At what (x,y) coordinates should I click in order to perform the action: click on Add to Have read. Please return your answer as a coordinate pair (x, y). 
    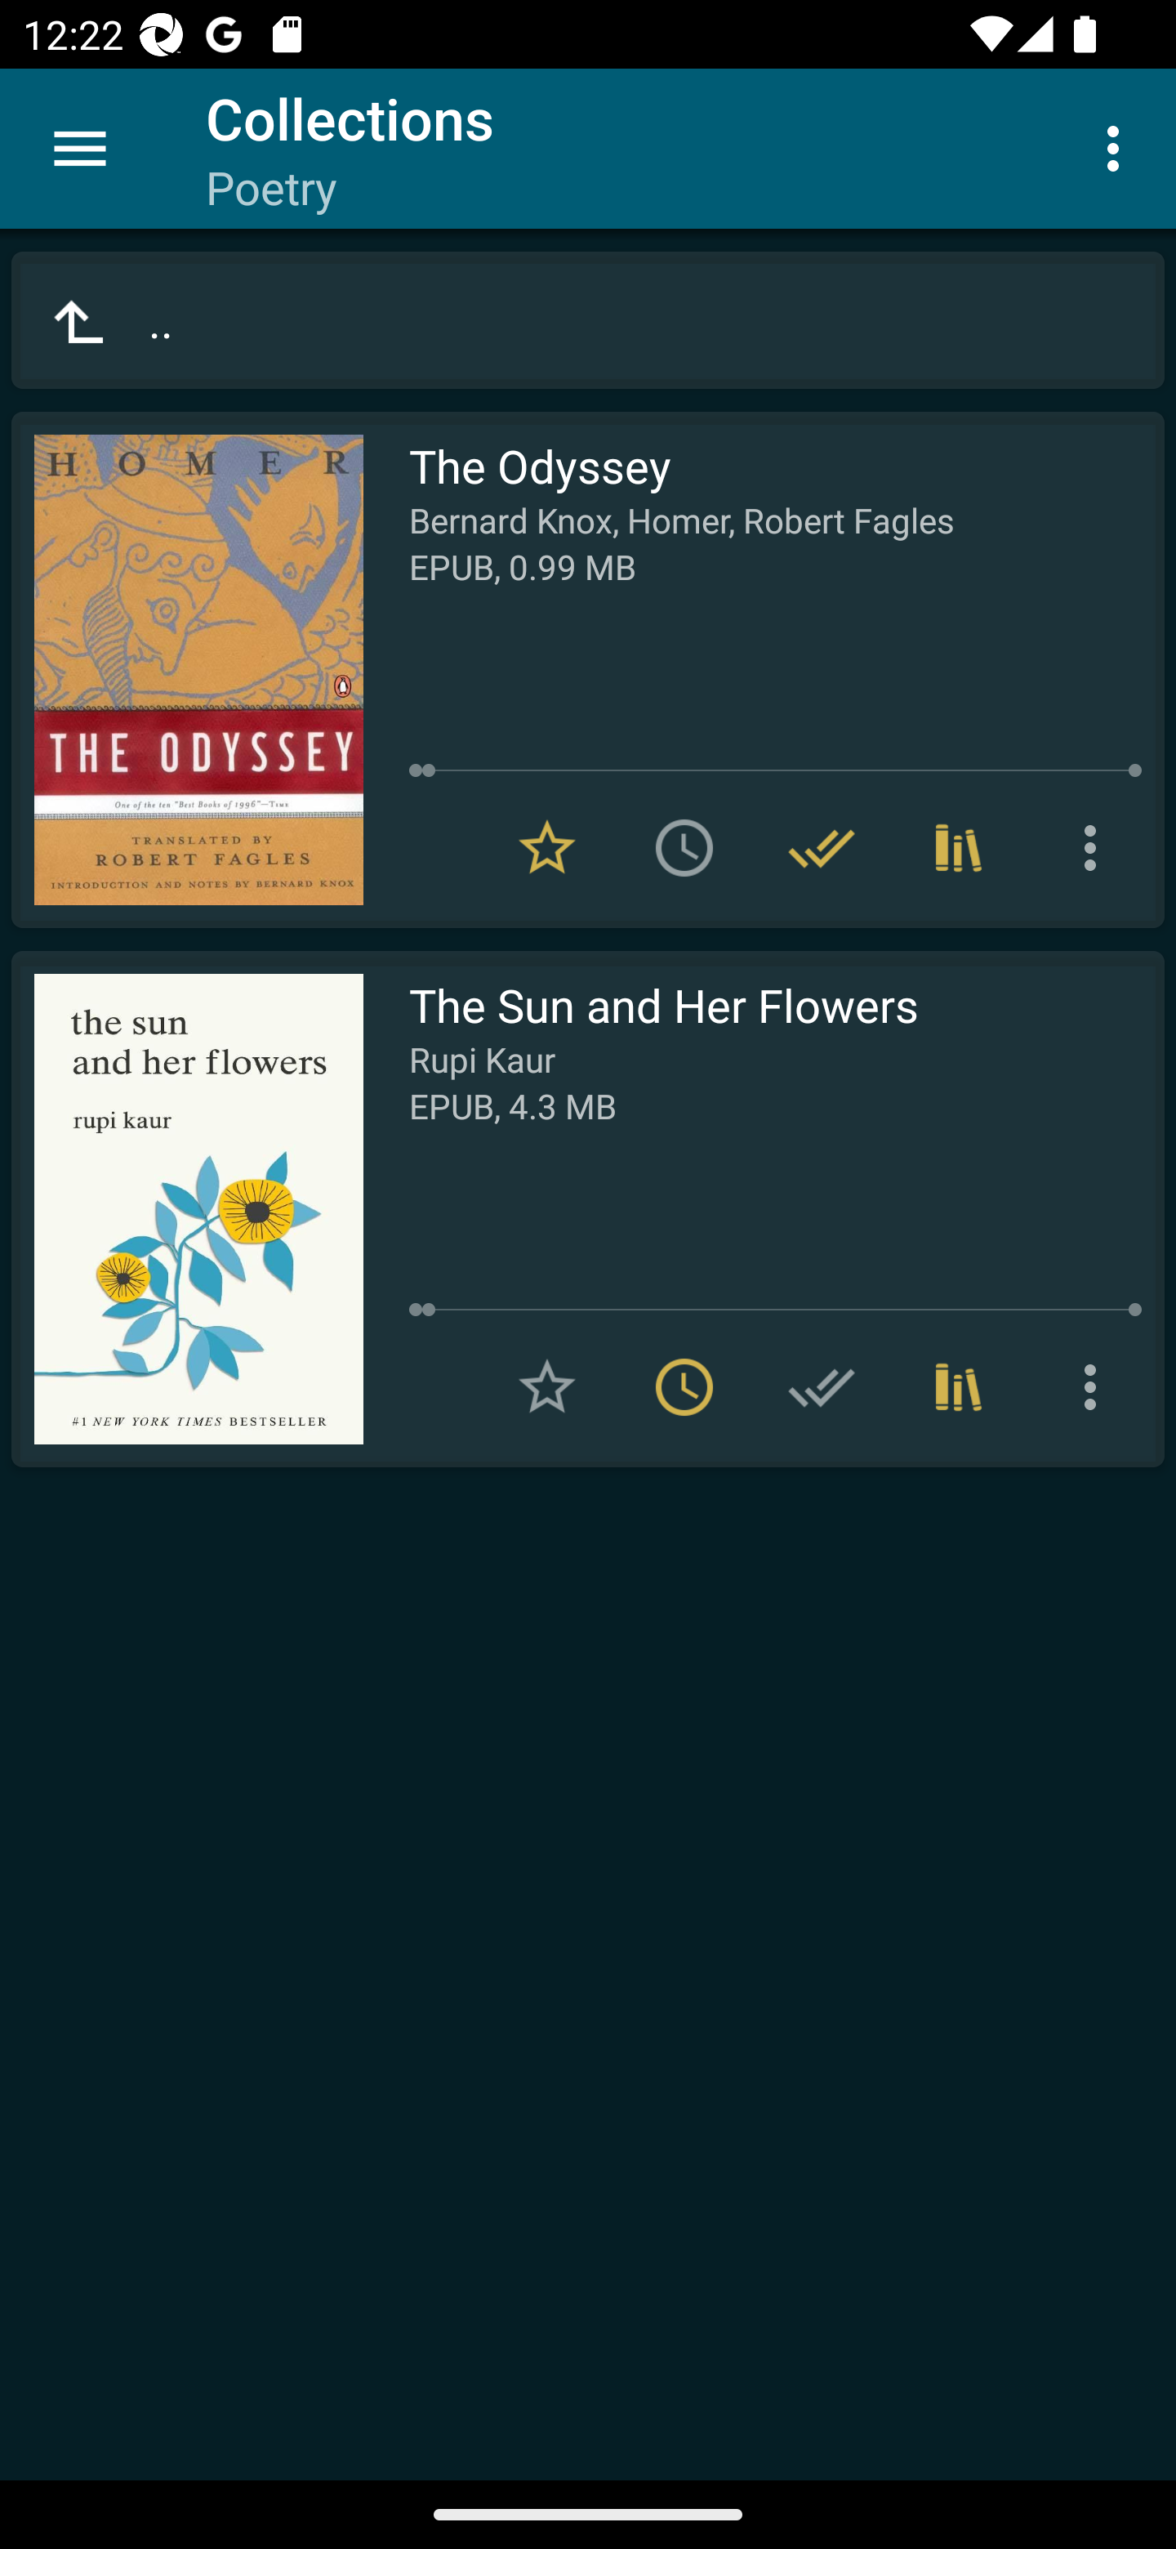
    Looking at the image, I should click on (822, 1386).